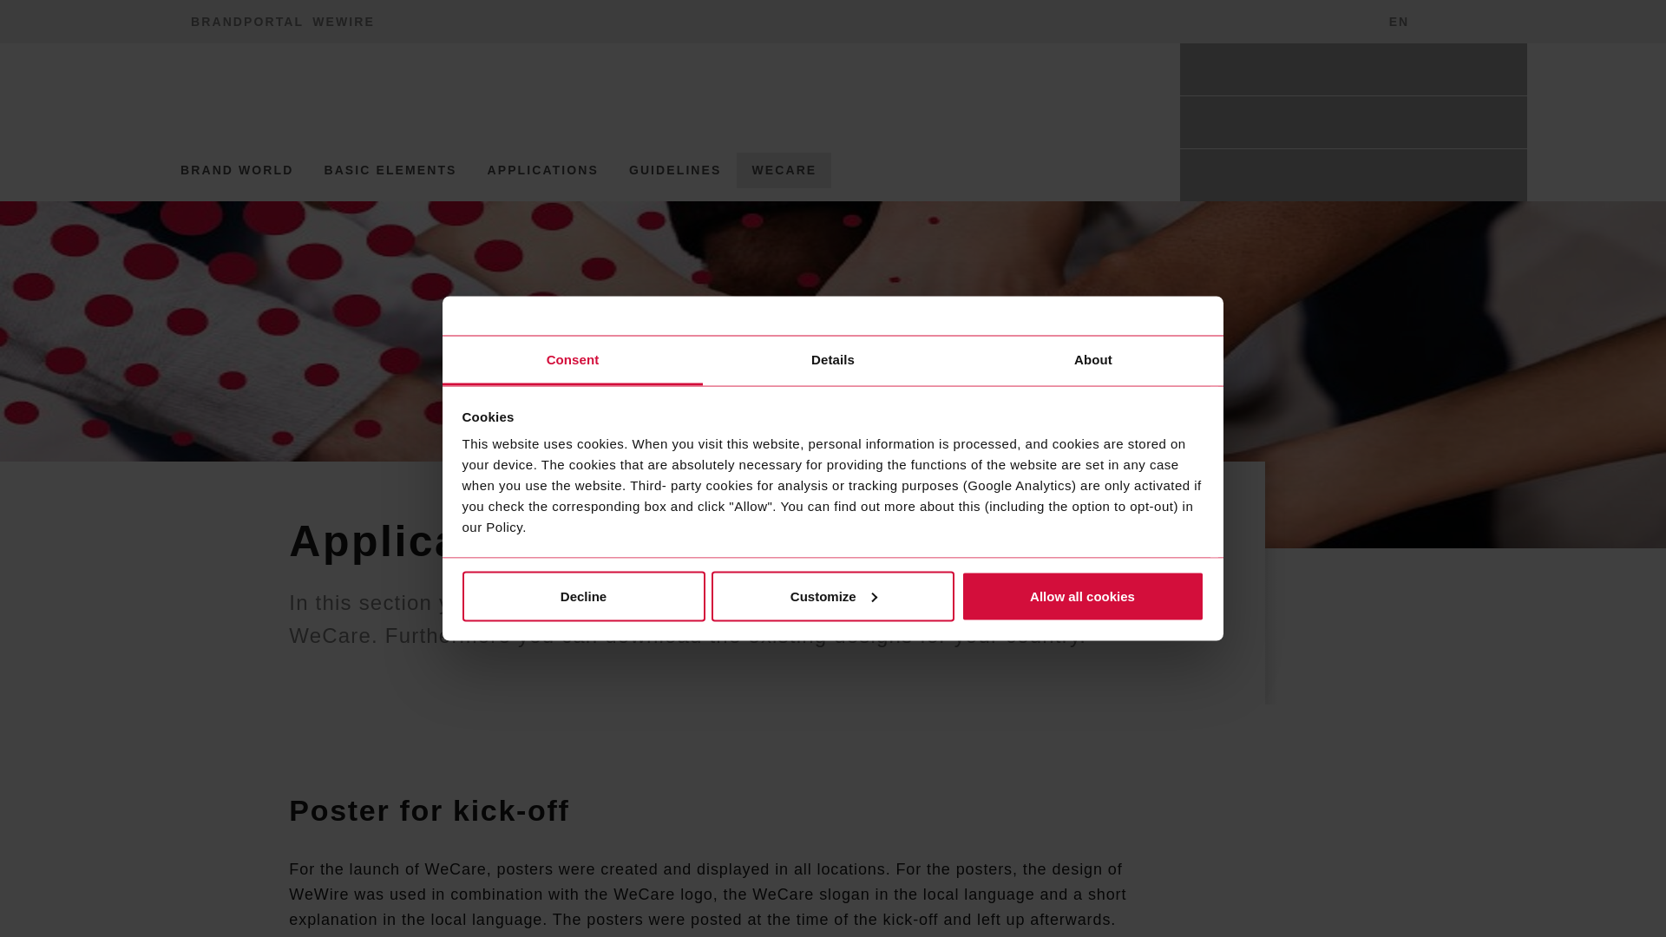 The height and width of the screenshot is (937, 1666). What do you see at coordinates (573, 361) in the screenshot?
I see `Consent` at bounding box center [573, 361].